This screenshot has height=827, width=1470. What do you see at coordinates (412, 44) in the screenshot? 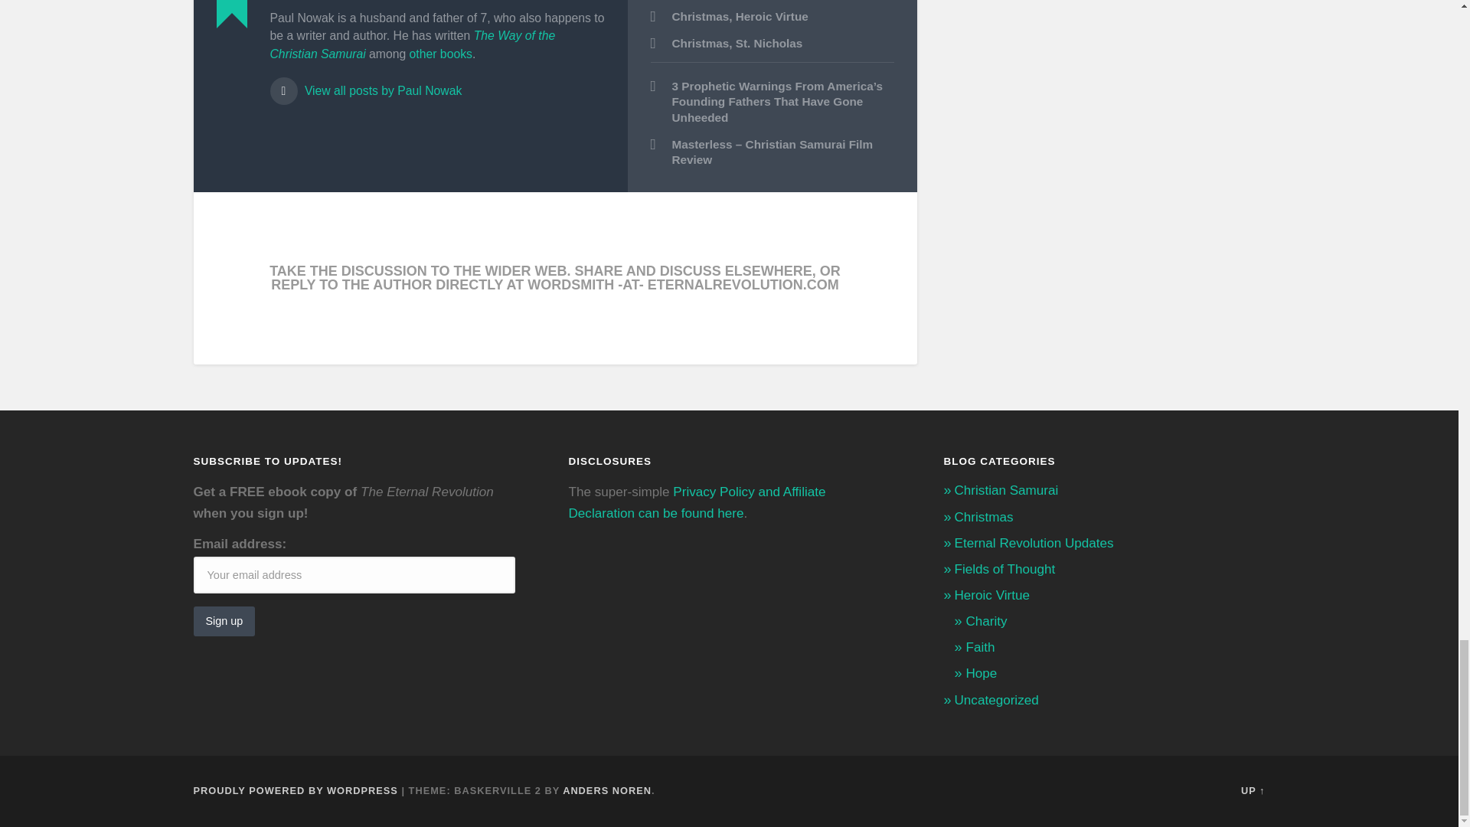
I see `The Way of the Christian Samurai` at bounding box center [412, 44].